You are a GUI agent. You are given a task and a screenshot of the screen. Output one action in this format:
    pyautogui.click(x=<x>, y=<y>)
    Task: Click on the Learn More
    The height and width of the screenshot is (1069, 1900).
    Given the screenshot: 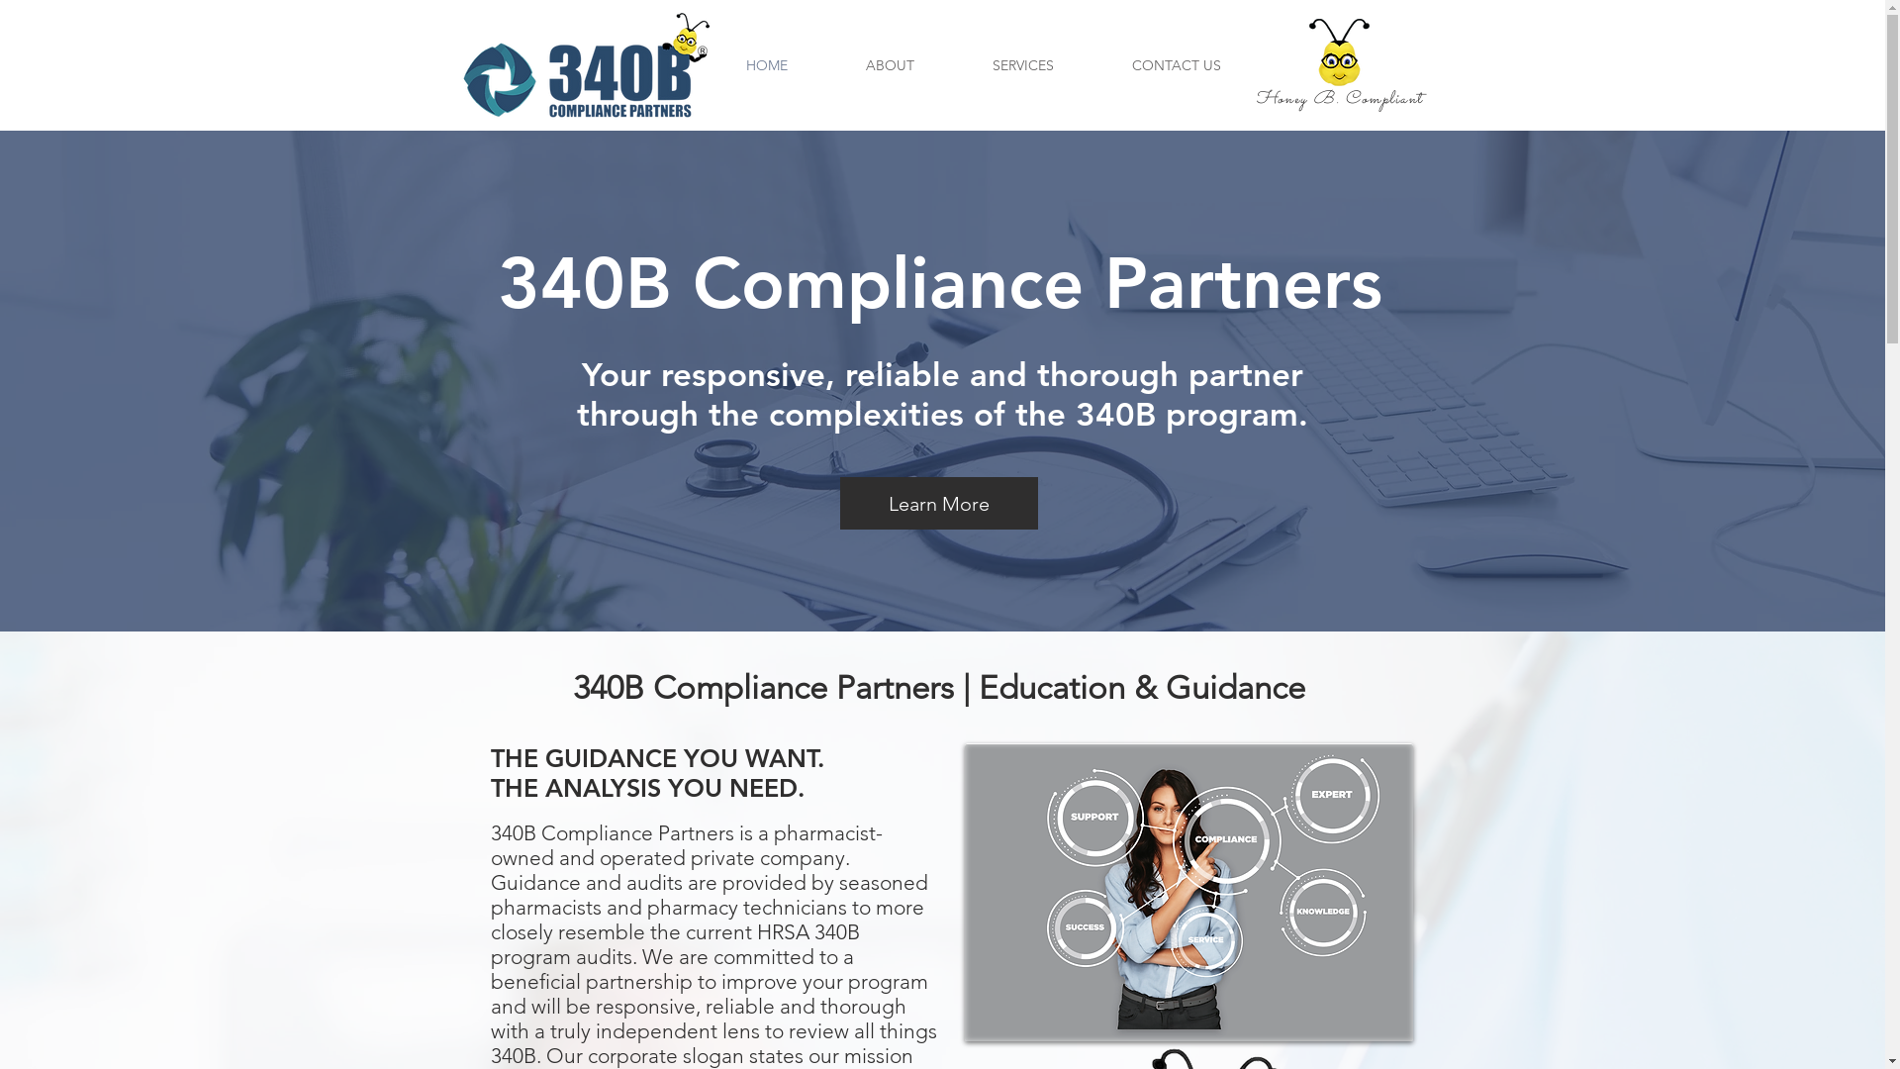 What is the action you would take?
    pyautogui.click(x=938, y=503)
    